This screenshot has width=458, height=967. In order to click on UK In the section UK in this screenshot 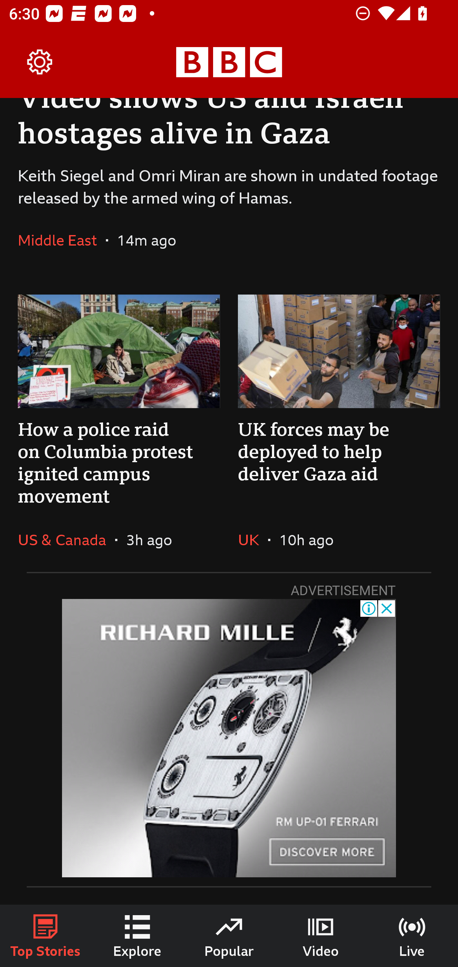, I will do `click(253, 539)`.